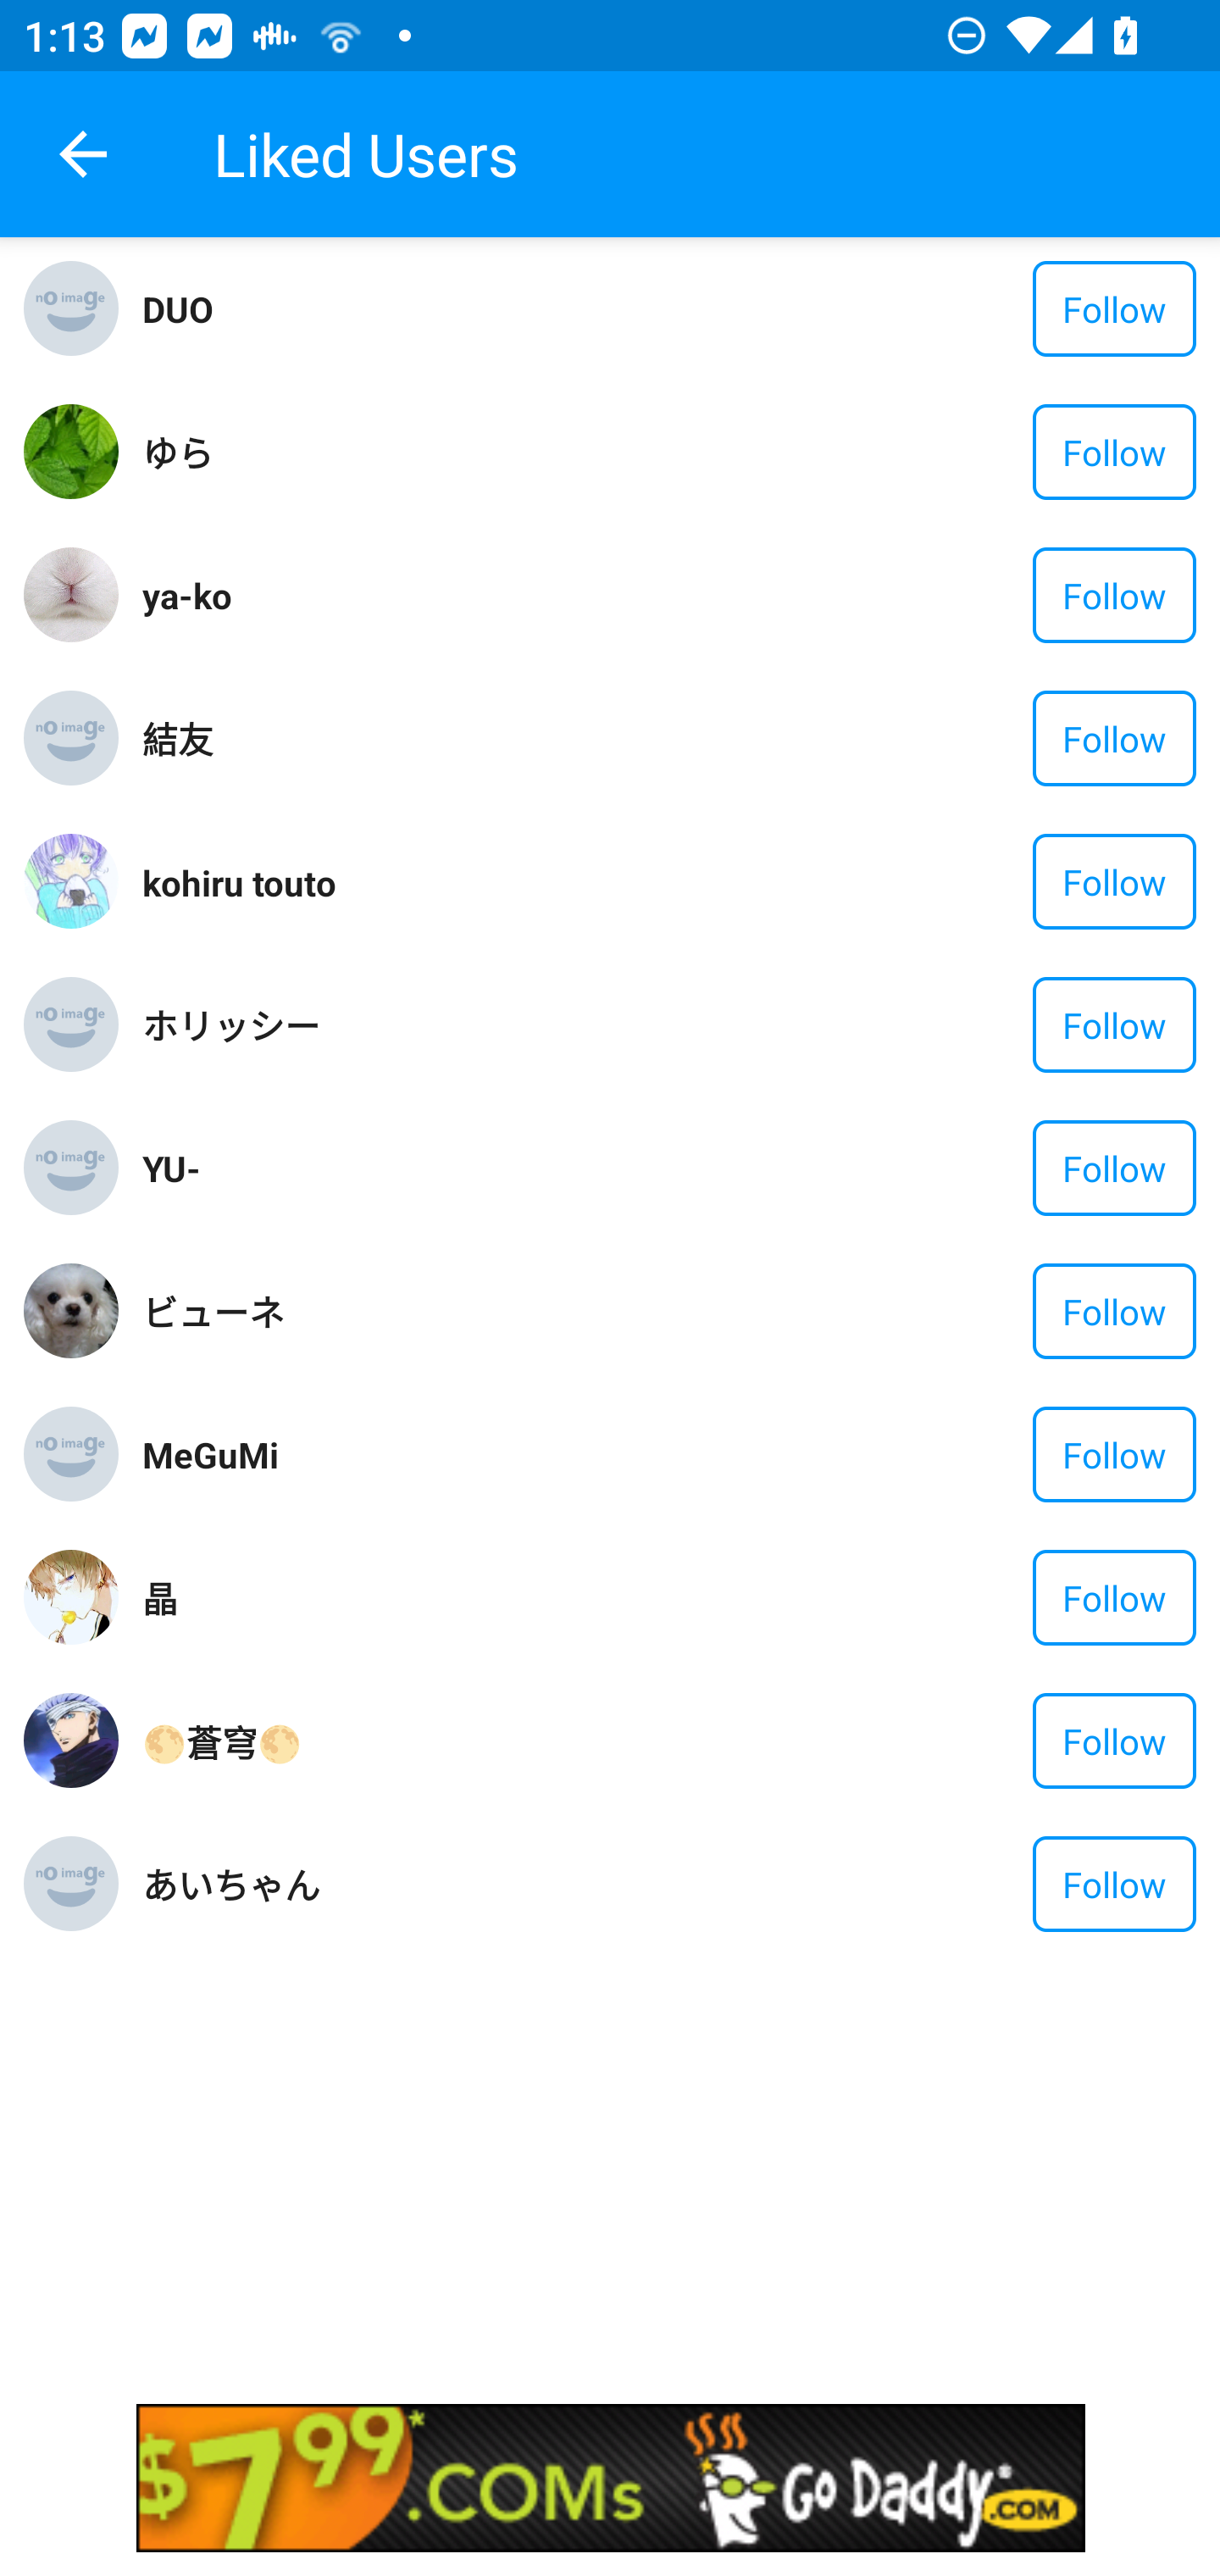  I want to click on 🌕蒼穹🌕, so click(575, 1740).